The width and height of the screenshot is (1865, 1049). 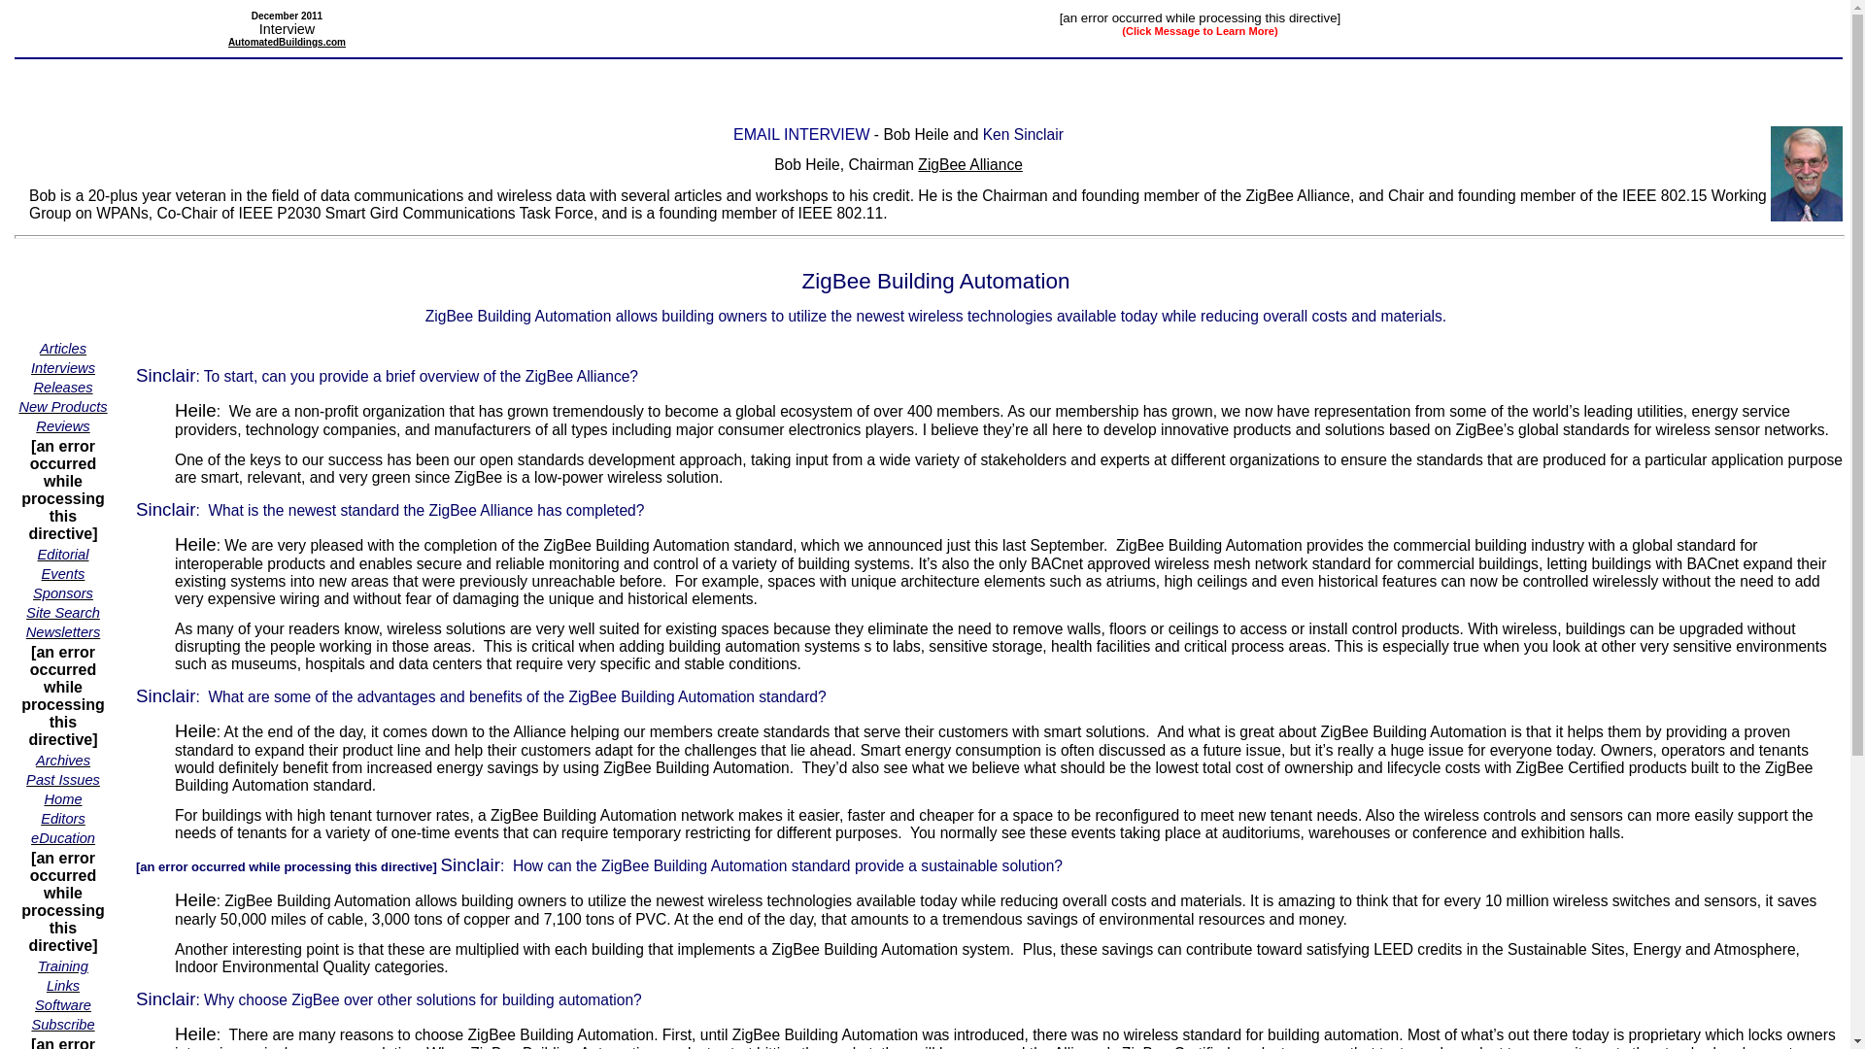 What do you see at coordinates (63, 554) in the screenshot?
I see `Editorial` at bounding box center [63, 554].